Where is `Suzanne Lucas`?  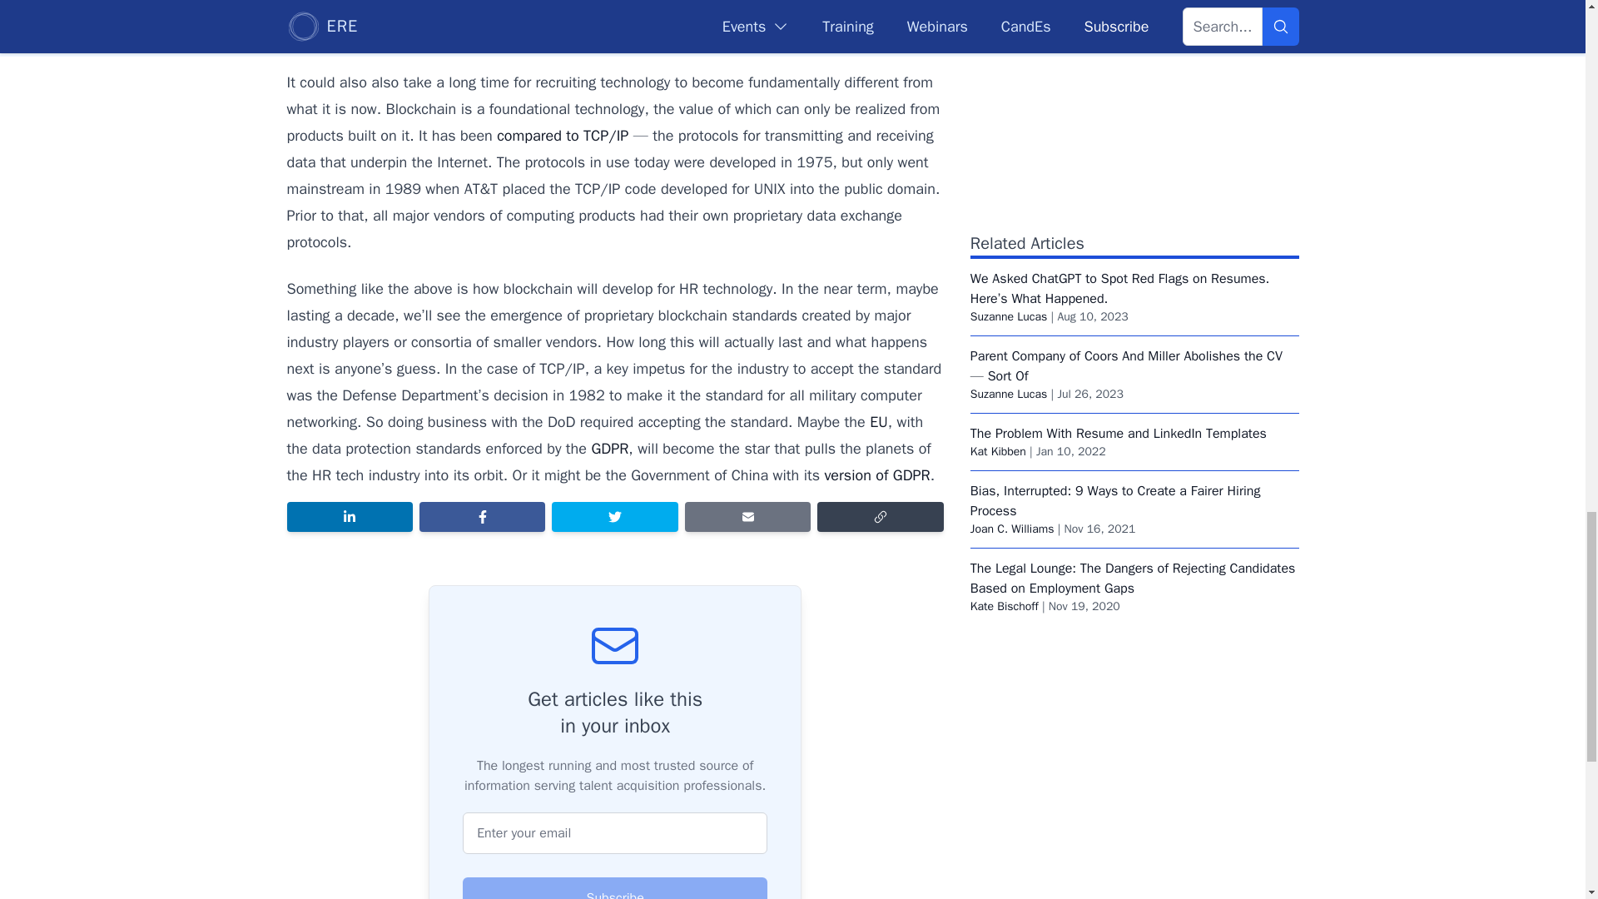
Suzanne Lucas is located at coordinates (1009, 394).